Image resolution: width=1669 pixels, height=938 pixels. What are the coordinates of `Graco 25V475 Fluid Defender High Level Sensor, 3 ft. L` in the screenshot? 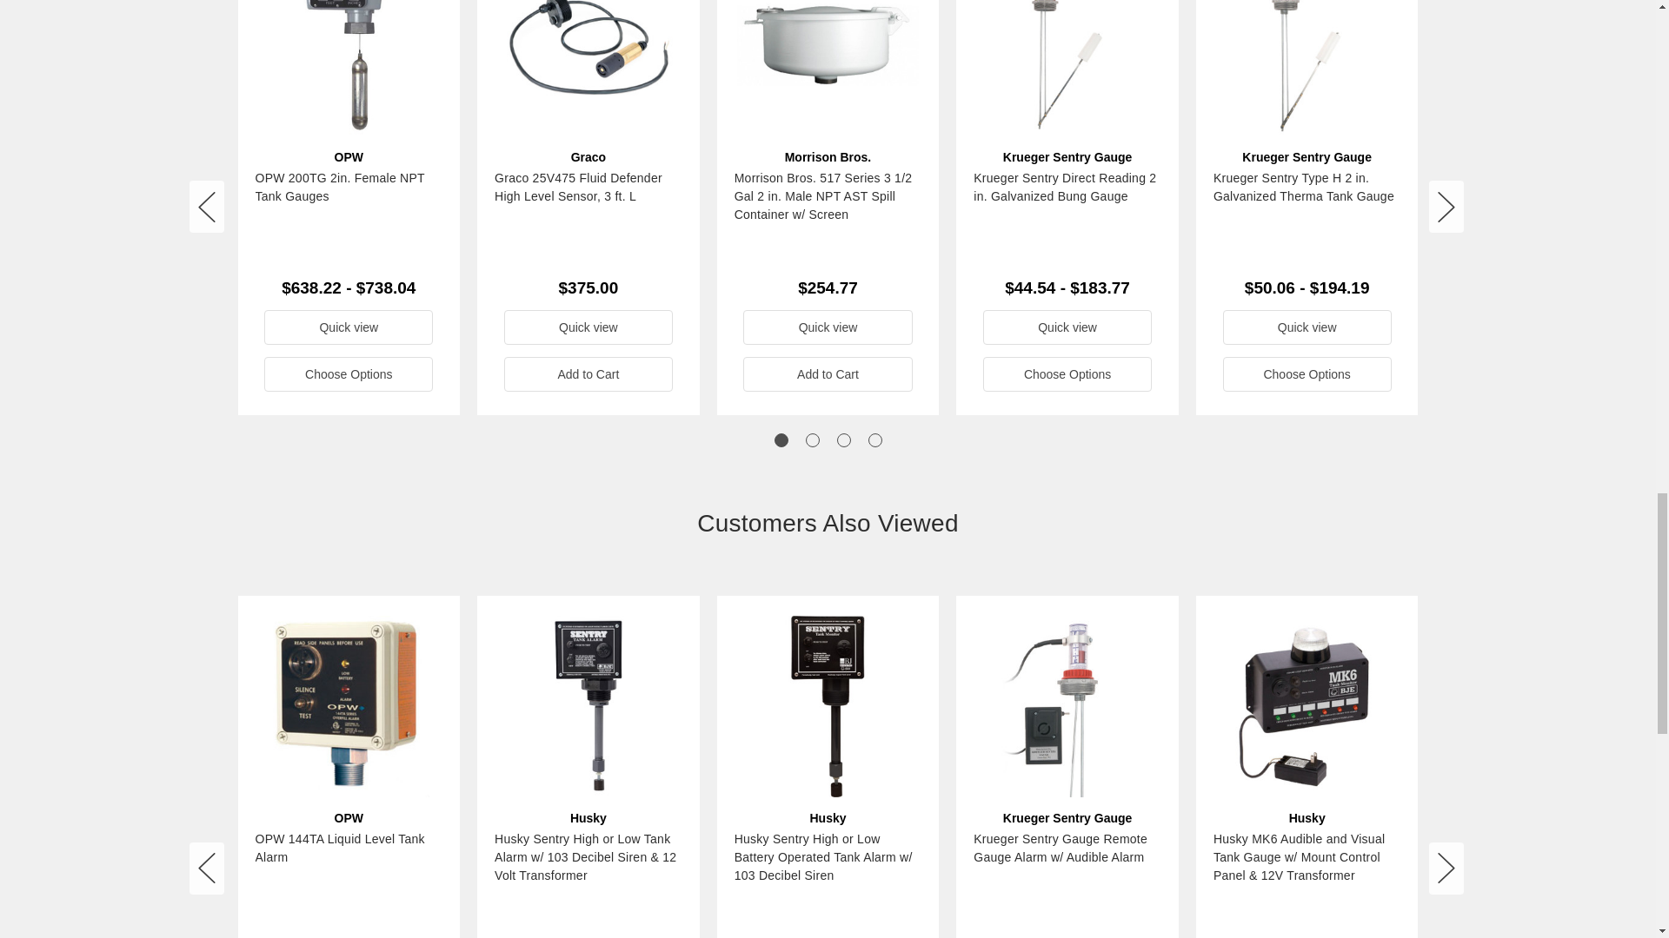 It's located at (588, 68).